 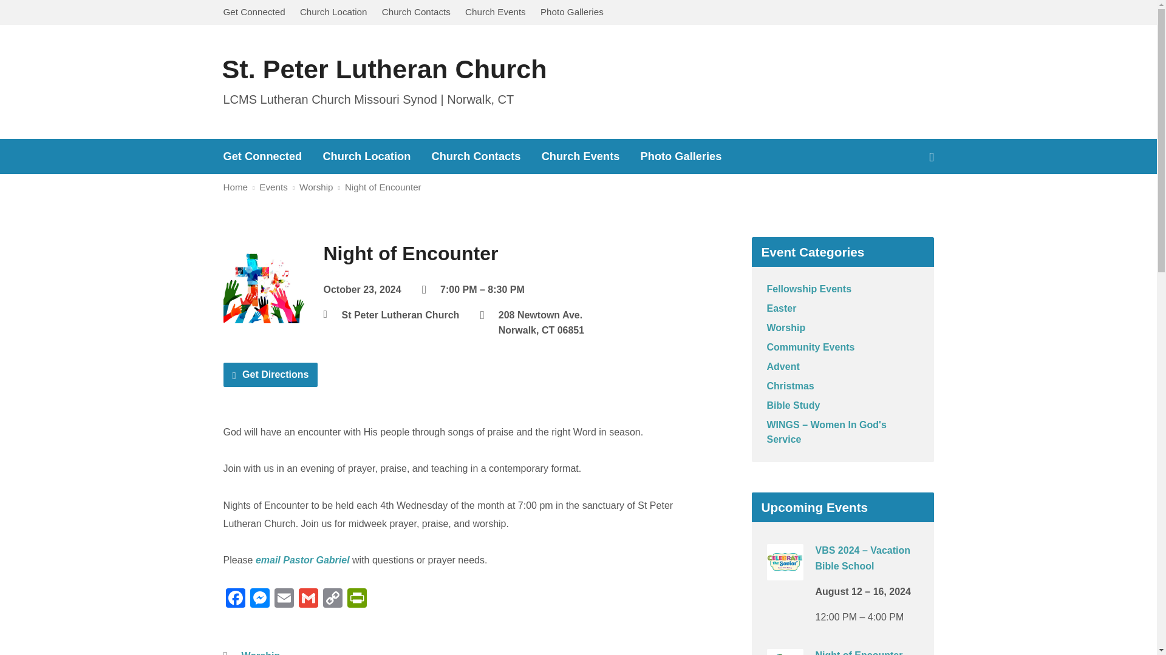 What do you see at coordinates (416, 12) in the screenshot?
I see `Church Contacts` at bounding box center [416, 12].